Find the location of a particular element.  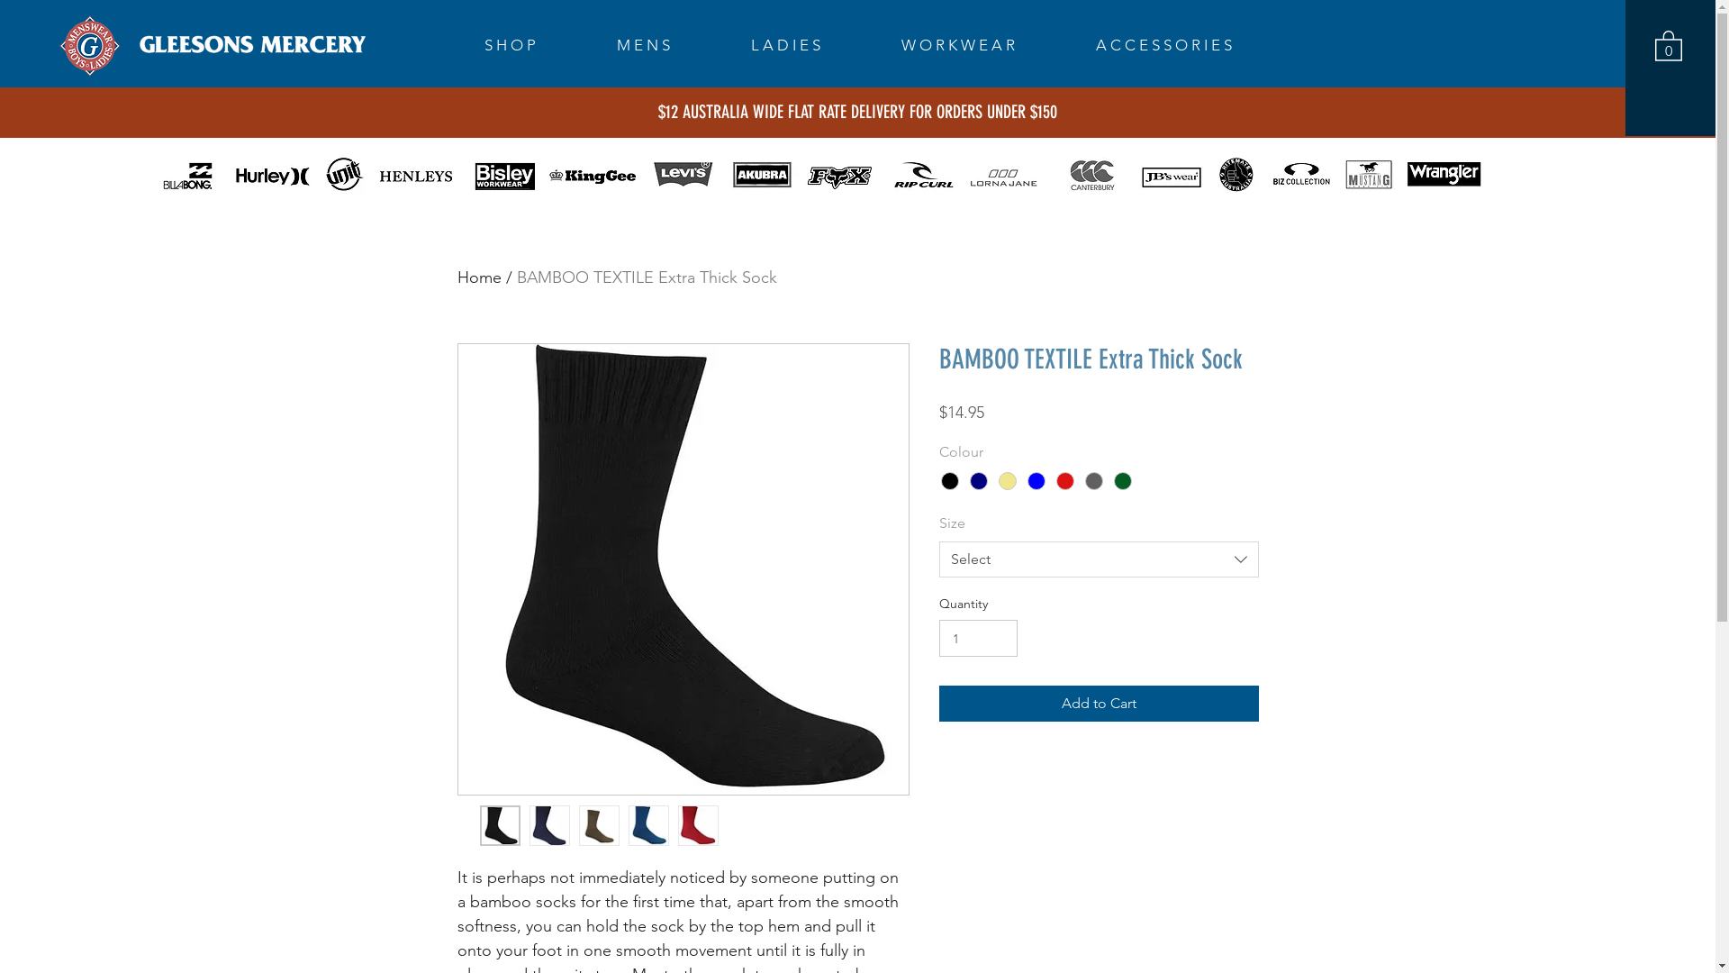

Add to Cart is located at coordinates (1099, 704).